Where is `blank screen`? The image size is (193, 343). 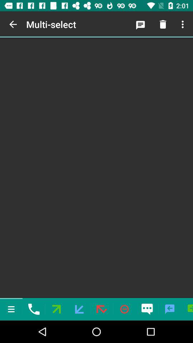 blank screen is located at coordinates (96, 168).